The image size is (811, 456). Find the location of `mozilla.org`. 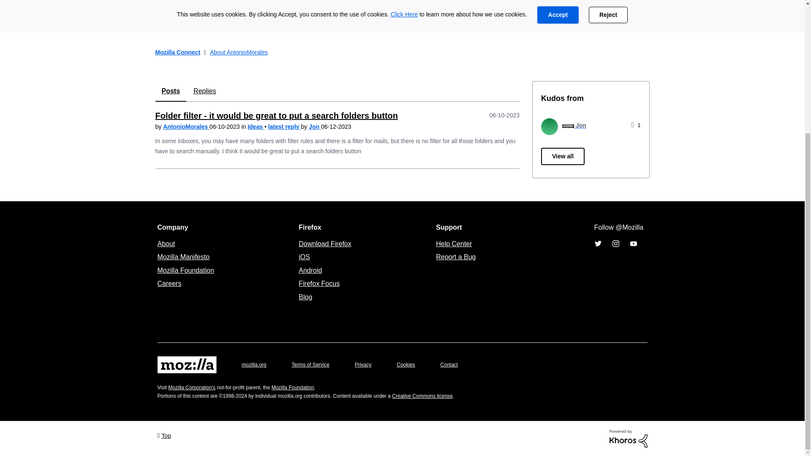

mozilla.org is located at coordinates (253, 365).